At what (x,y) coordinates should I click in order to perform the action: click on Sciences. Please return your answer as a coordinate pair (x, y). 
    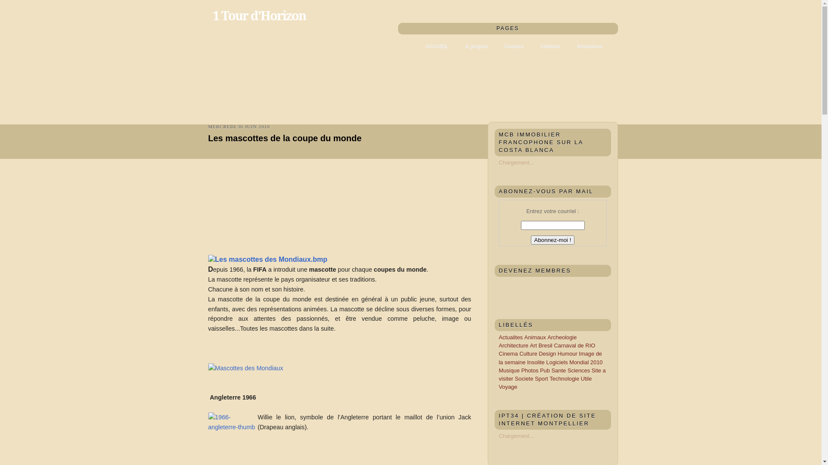
    Looking at the image, I should click on (580, 370).